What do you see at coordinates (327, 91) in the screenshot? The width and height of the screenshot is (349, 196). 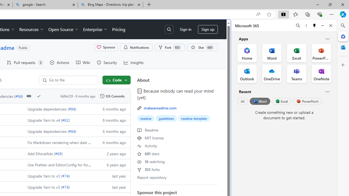 I see `Is this helpful?` at bounding box center [327, 91].